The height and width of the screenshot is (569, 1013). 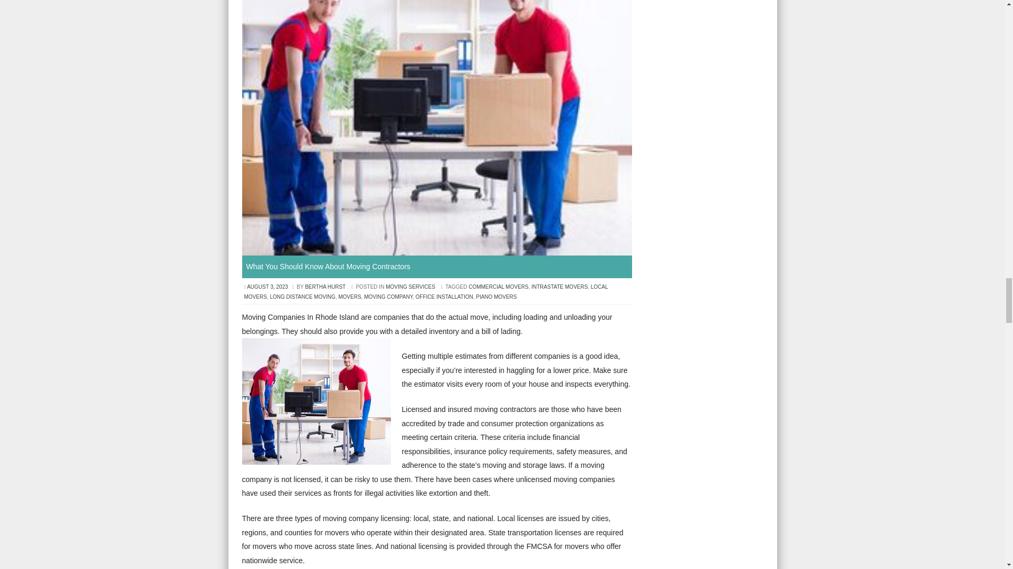 I want to click on View all posts by Bertha Hurst, so click(x=325, y=287).